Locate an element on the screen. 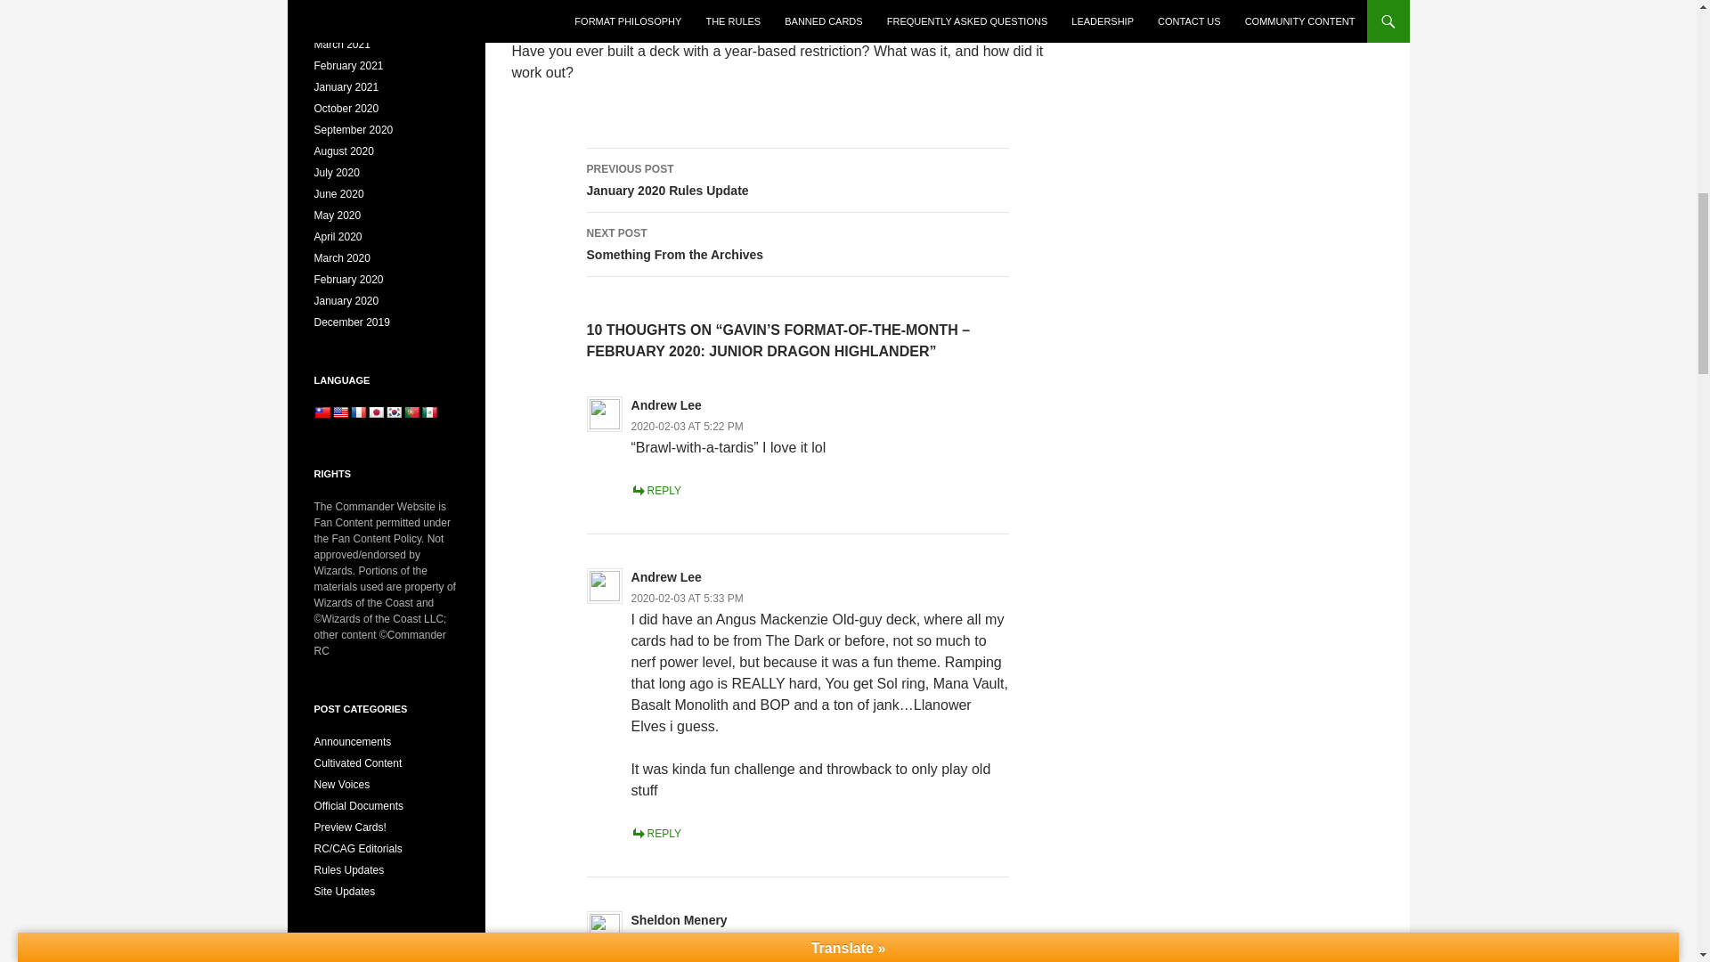 Image resolution: width=1710 pixels, height=962 pixels. Japanese is located at coordinates (356, 412).